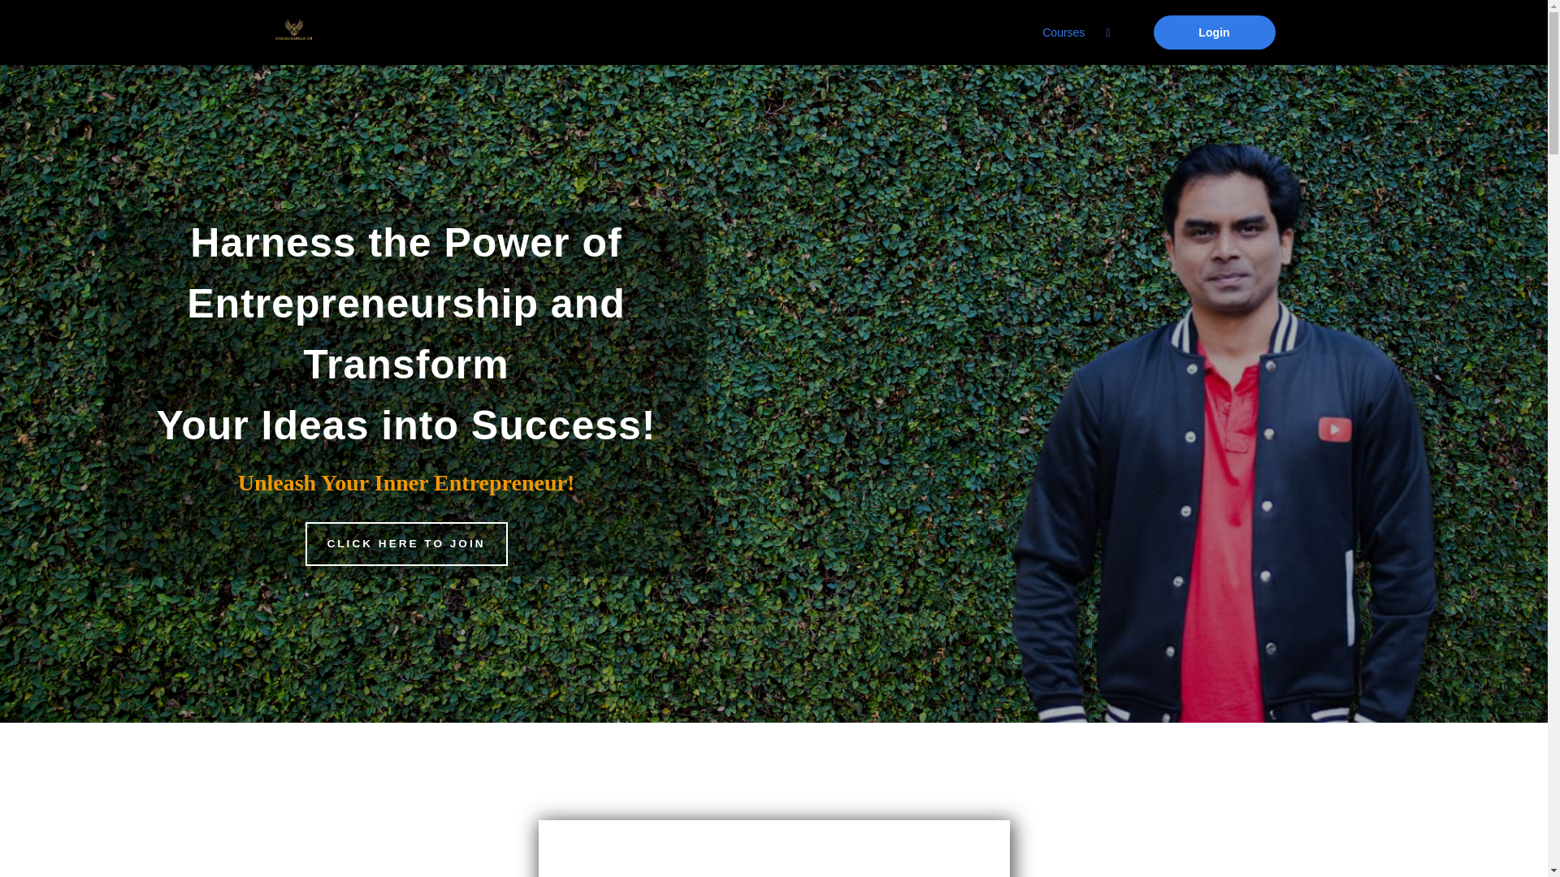  What do you see at coordinates (1215, 32) in the screenshot?
I see `Login` at bounding box center [1215, 32].